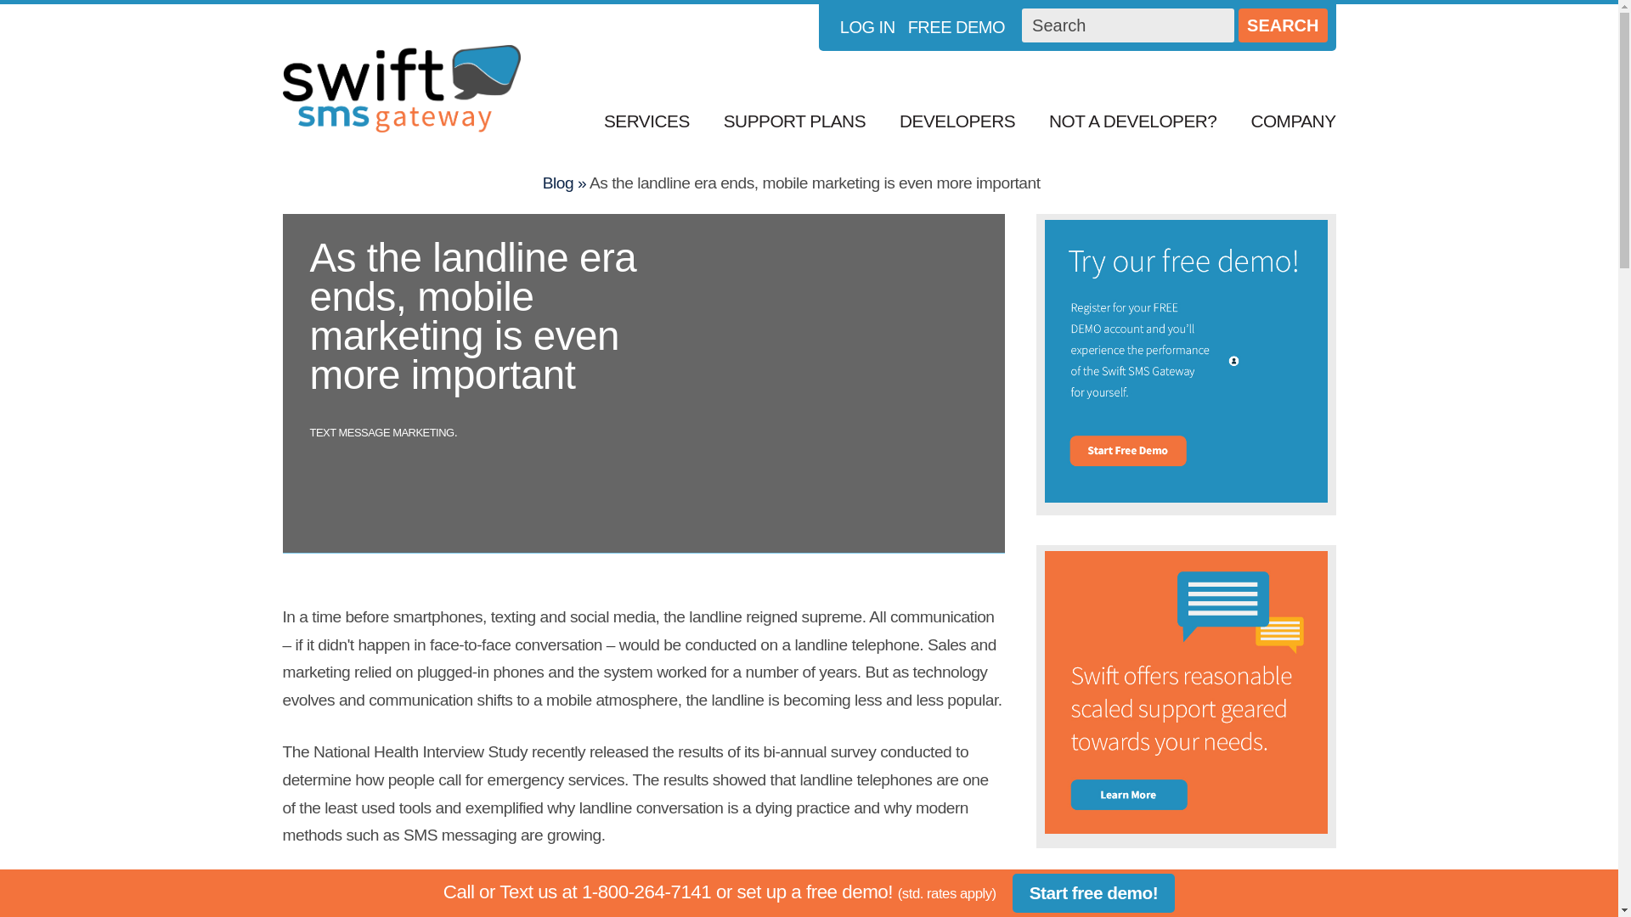 This screenshot has width=1631, height=917. What do you see at coordinates (793, 121) in the screenshot?
I see `SUPPORT PLANS` at bounding box center [793, 121].